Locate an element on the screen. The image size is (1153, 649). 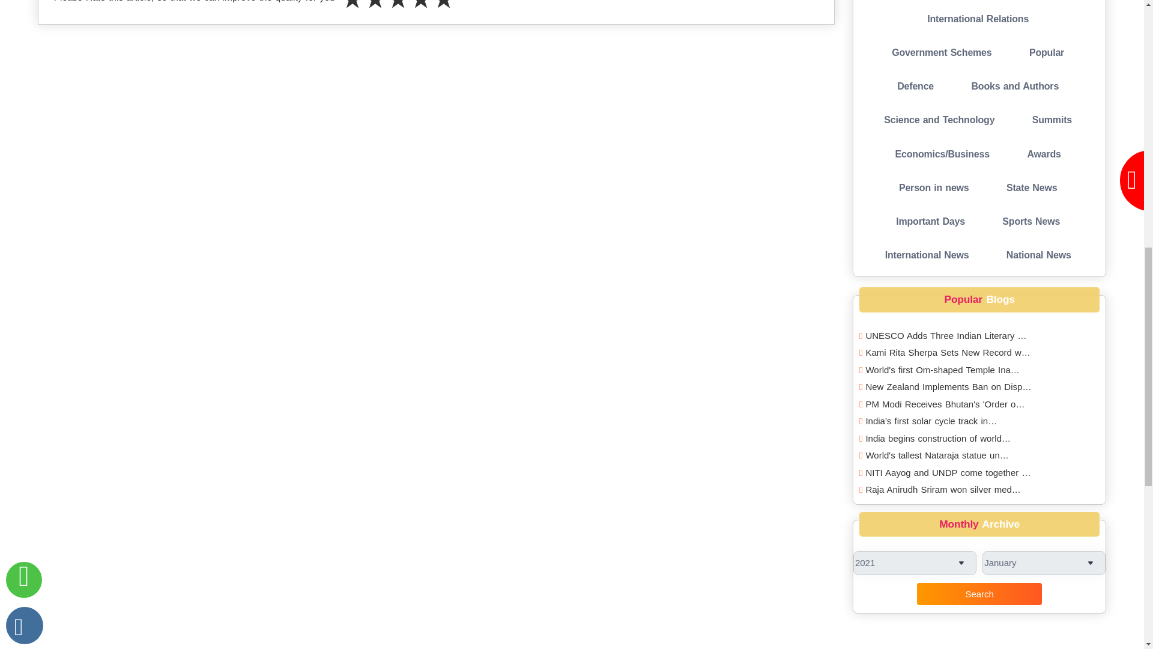
Give 5 stars is located at coordinates (444, 10).